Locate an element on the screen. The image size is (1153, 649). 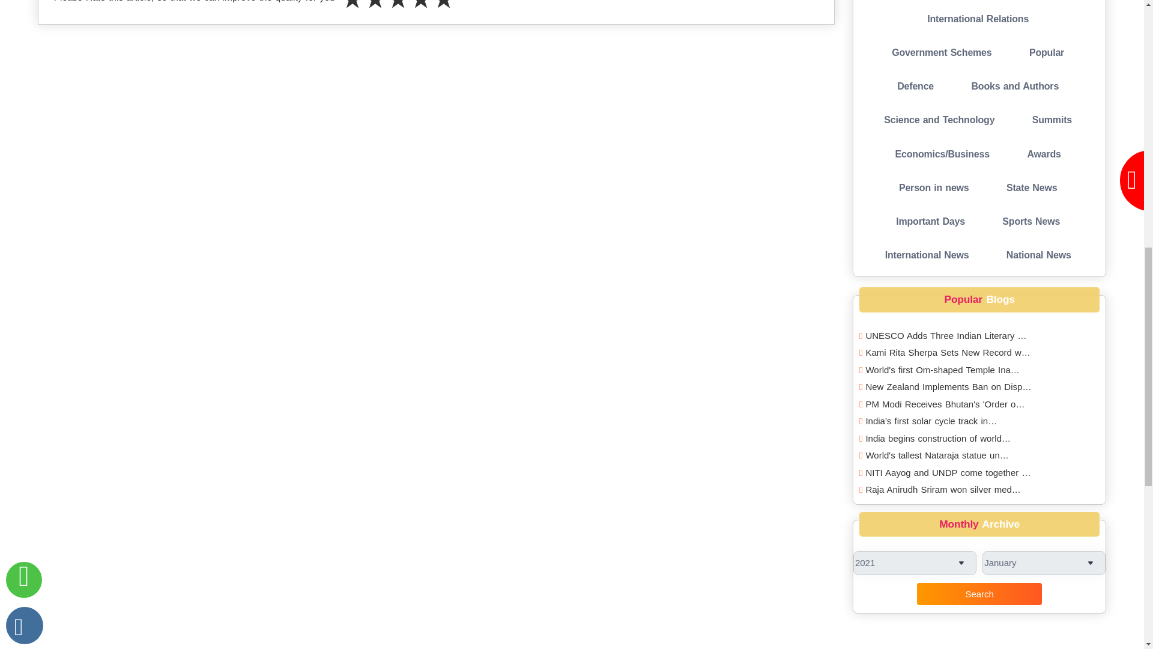
Give 5 stars is located at coordinates (444, 10).